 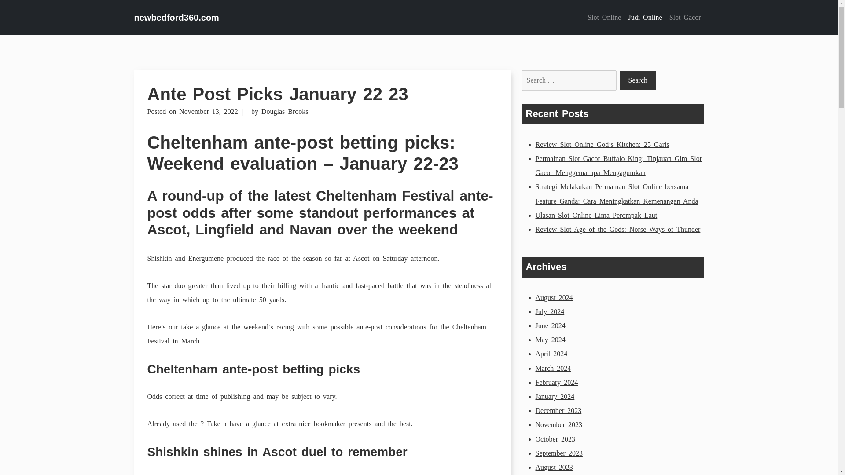 I want to click on March 2024, so click(x=553, y=368).